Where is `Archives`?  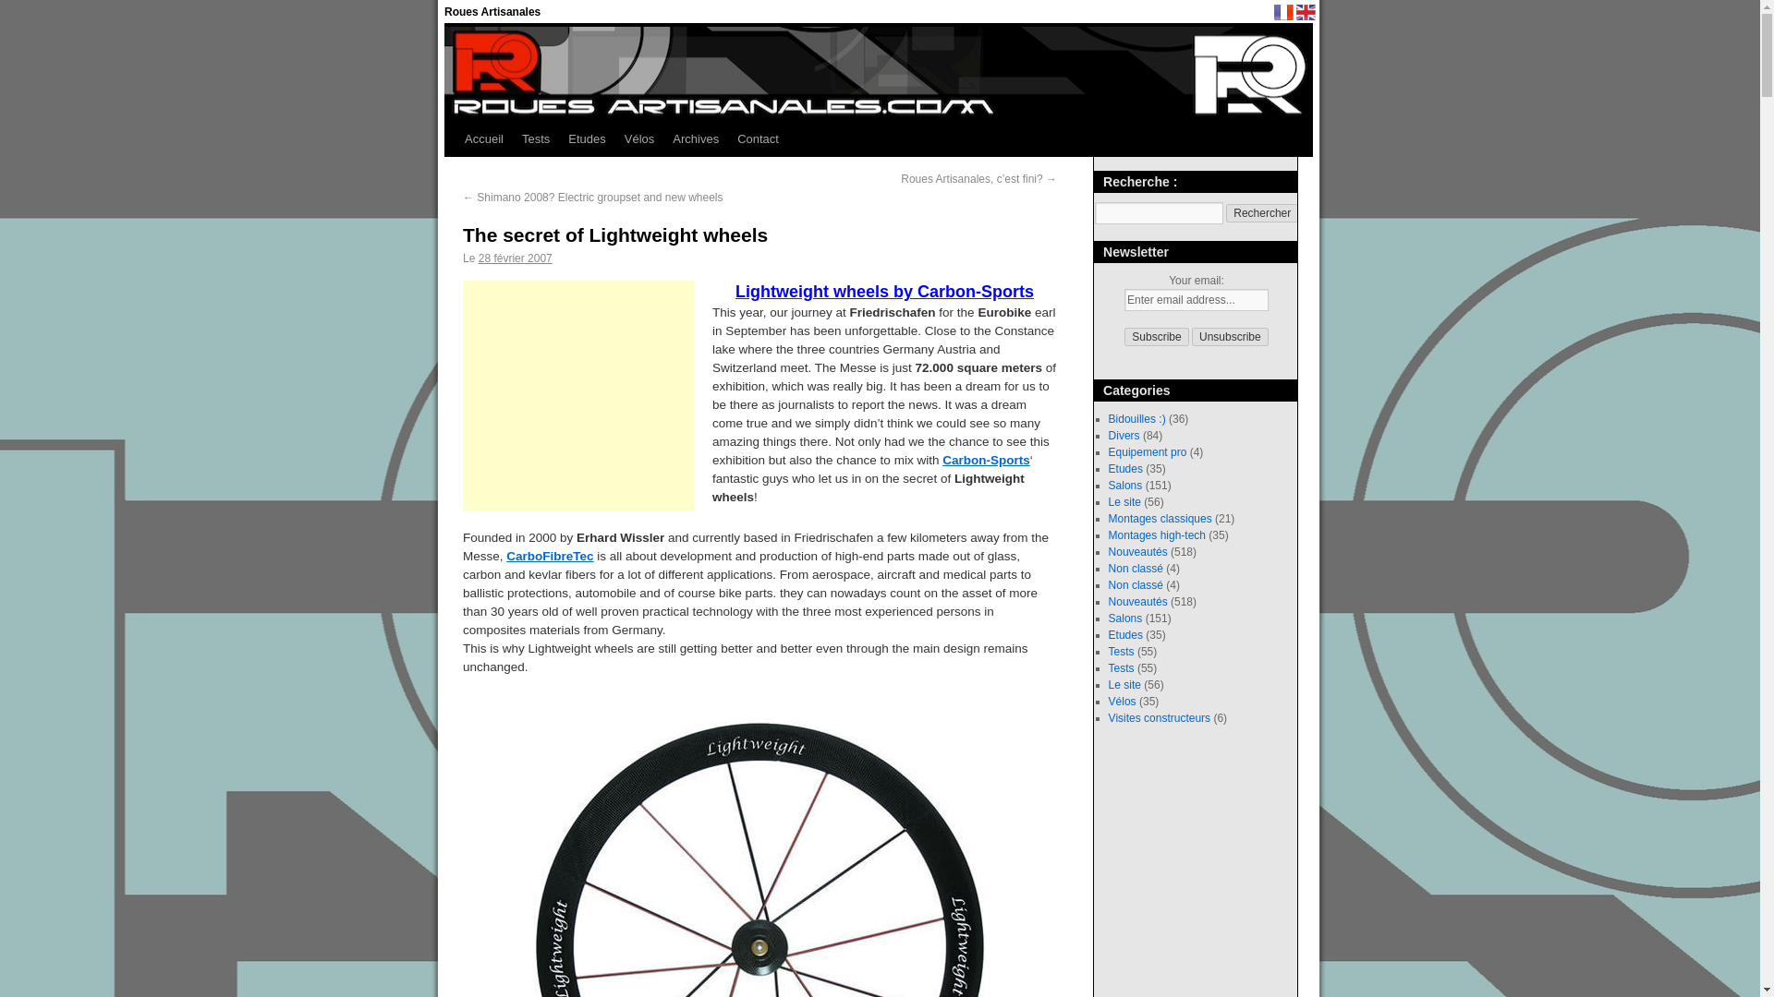 Archives is located at coordinates (695, 138).